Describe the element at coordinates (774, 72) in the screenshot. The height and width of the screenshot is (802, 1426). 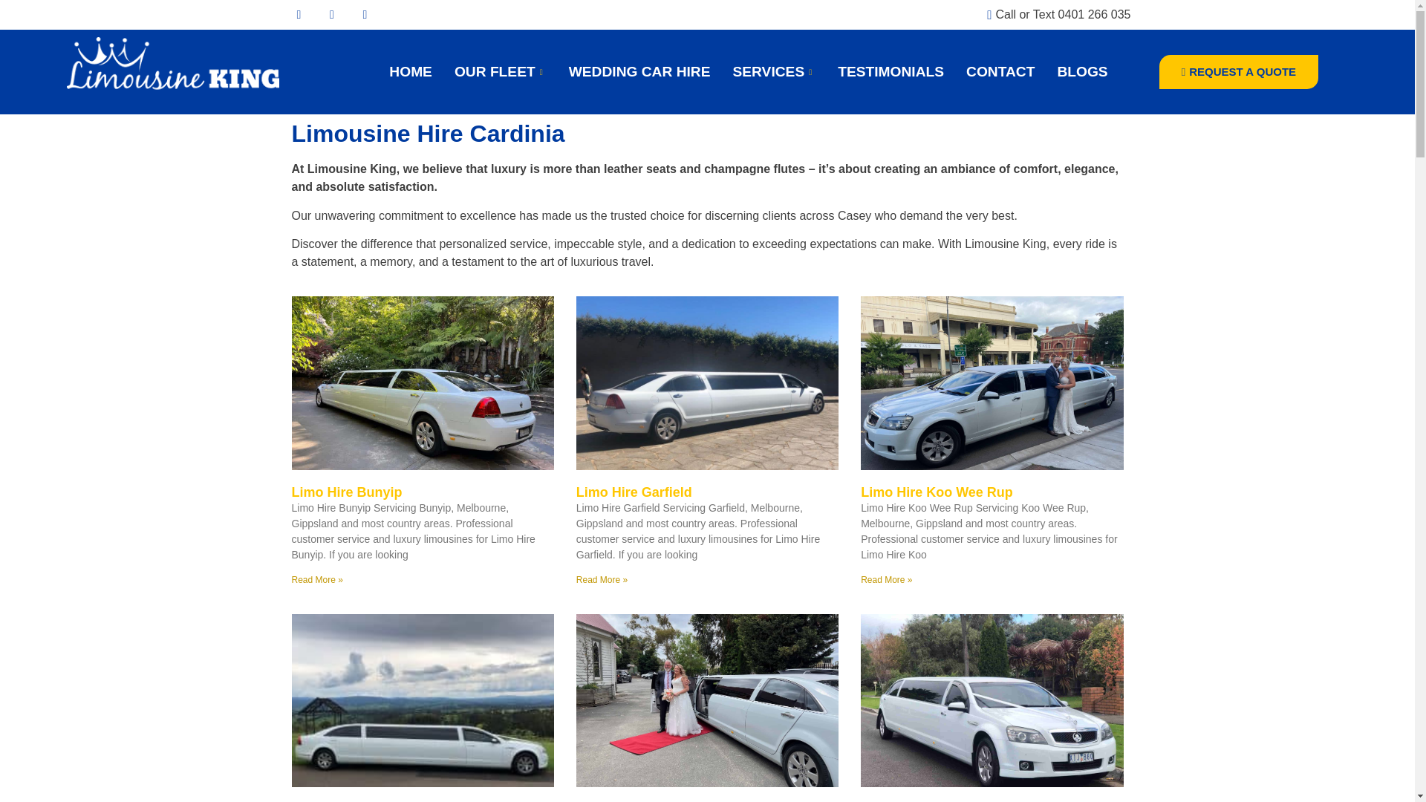
I see `SERVICES` at that location.